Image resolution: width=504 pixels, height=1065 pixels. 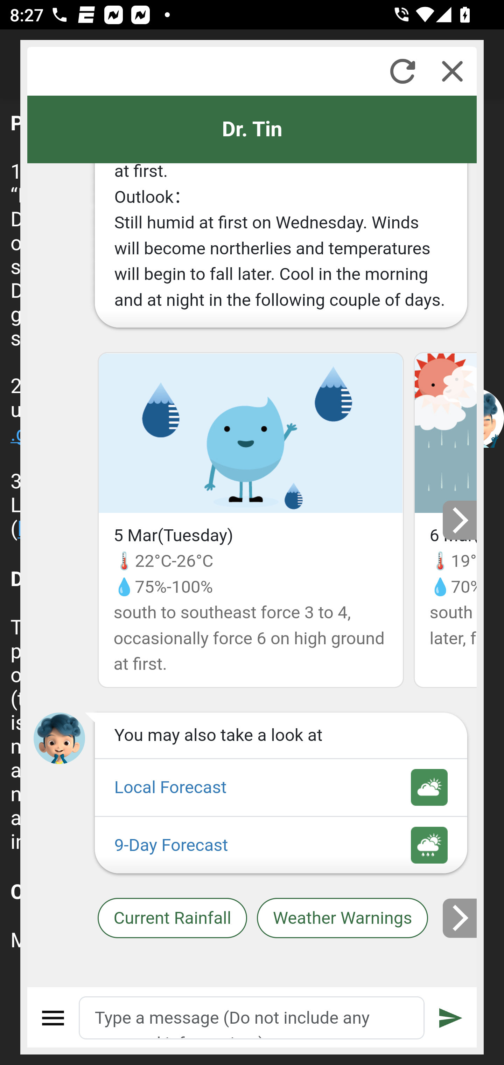 What do you see at coordinates (451, 1018) in the screenshot?
I see `Submit` at bounding box center [451, 1018].